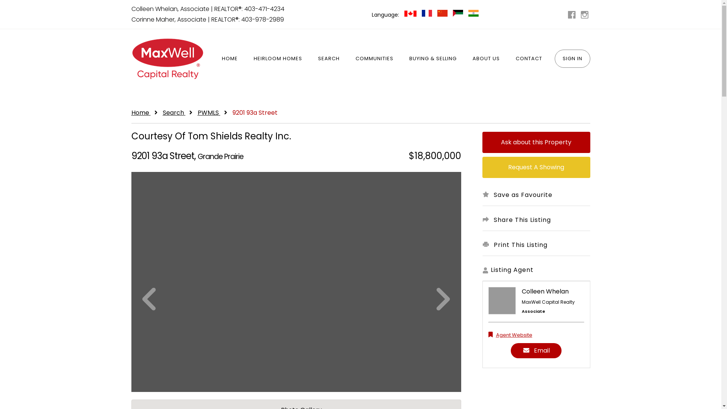 The height and width of the screenshot is (409, 727). What do you see at coordinates (459, 14) in the screenshot?
I see `Arabic` at bounding box center [459, 14].